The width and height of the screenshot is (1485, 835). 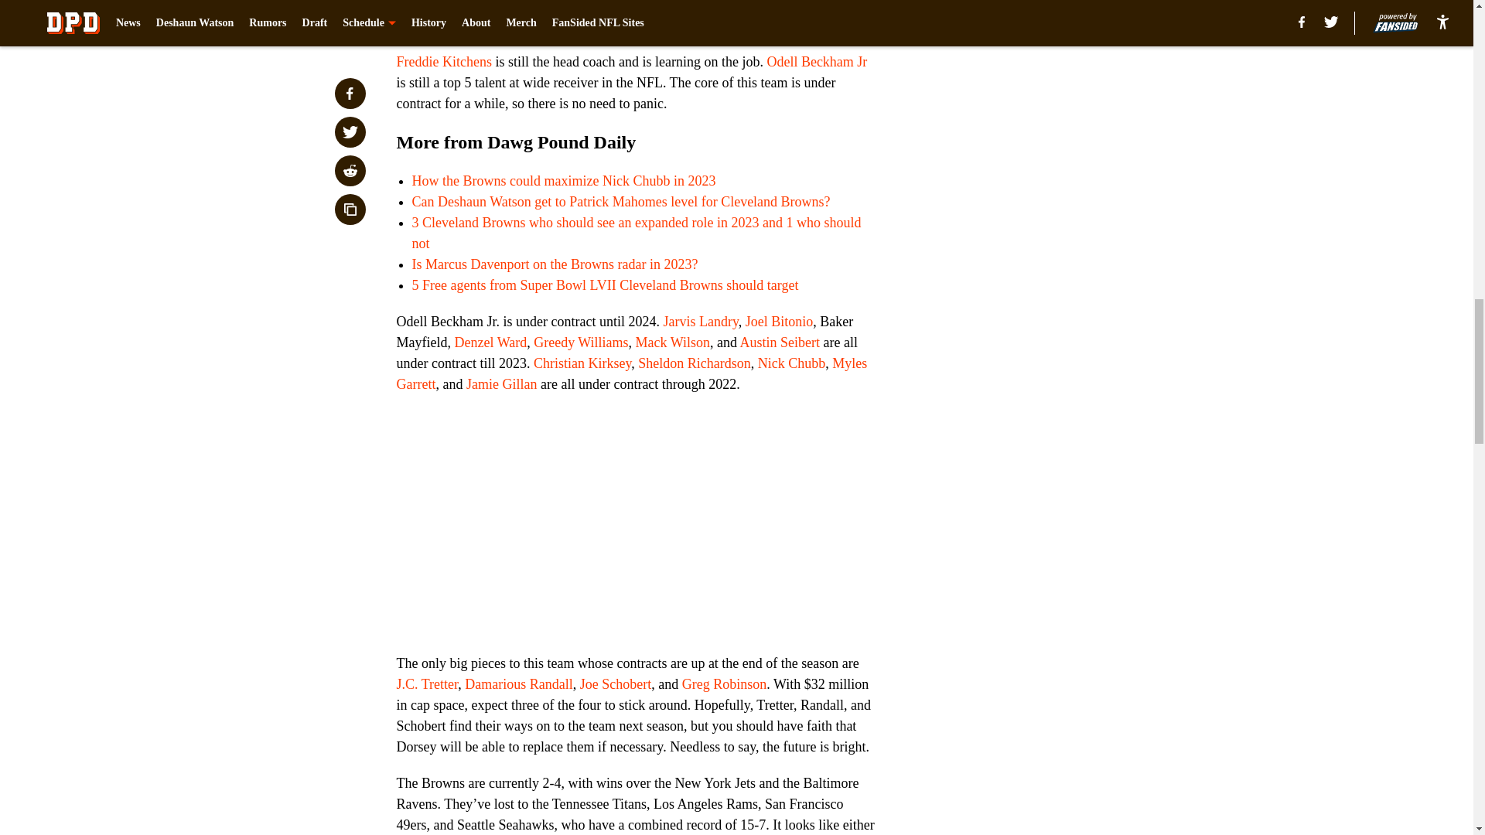 I want to click on Is Marcus Davenport on the Browns radar in 2023?, so click(x=554, y=264).